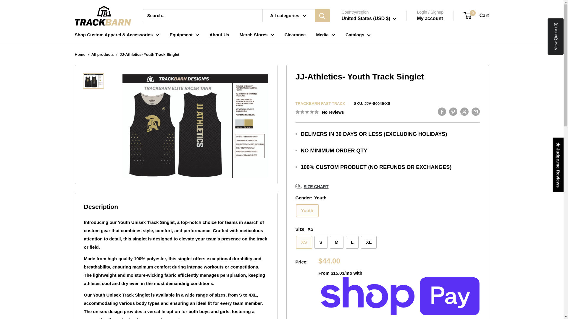 Image resolution: width=568 pixels, height=319 pixels. I want to click on L, so click(352, 242).